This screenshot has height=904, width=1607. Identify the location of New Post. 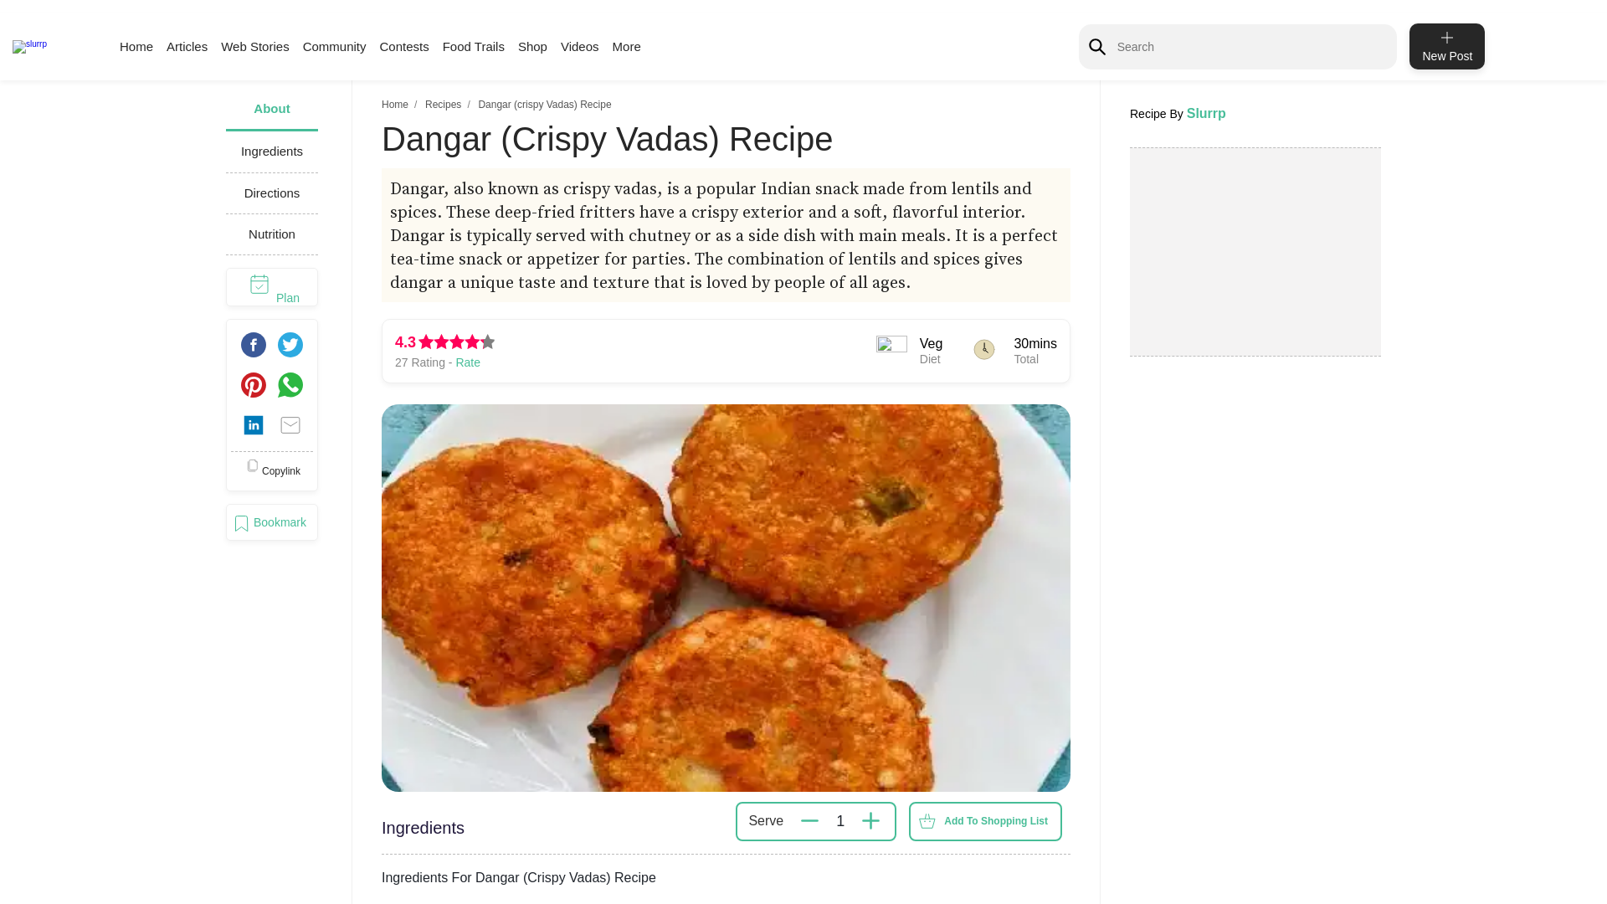
(1446, 47).